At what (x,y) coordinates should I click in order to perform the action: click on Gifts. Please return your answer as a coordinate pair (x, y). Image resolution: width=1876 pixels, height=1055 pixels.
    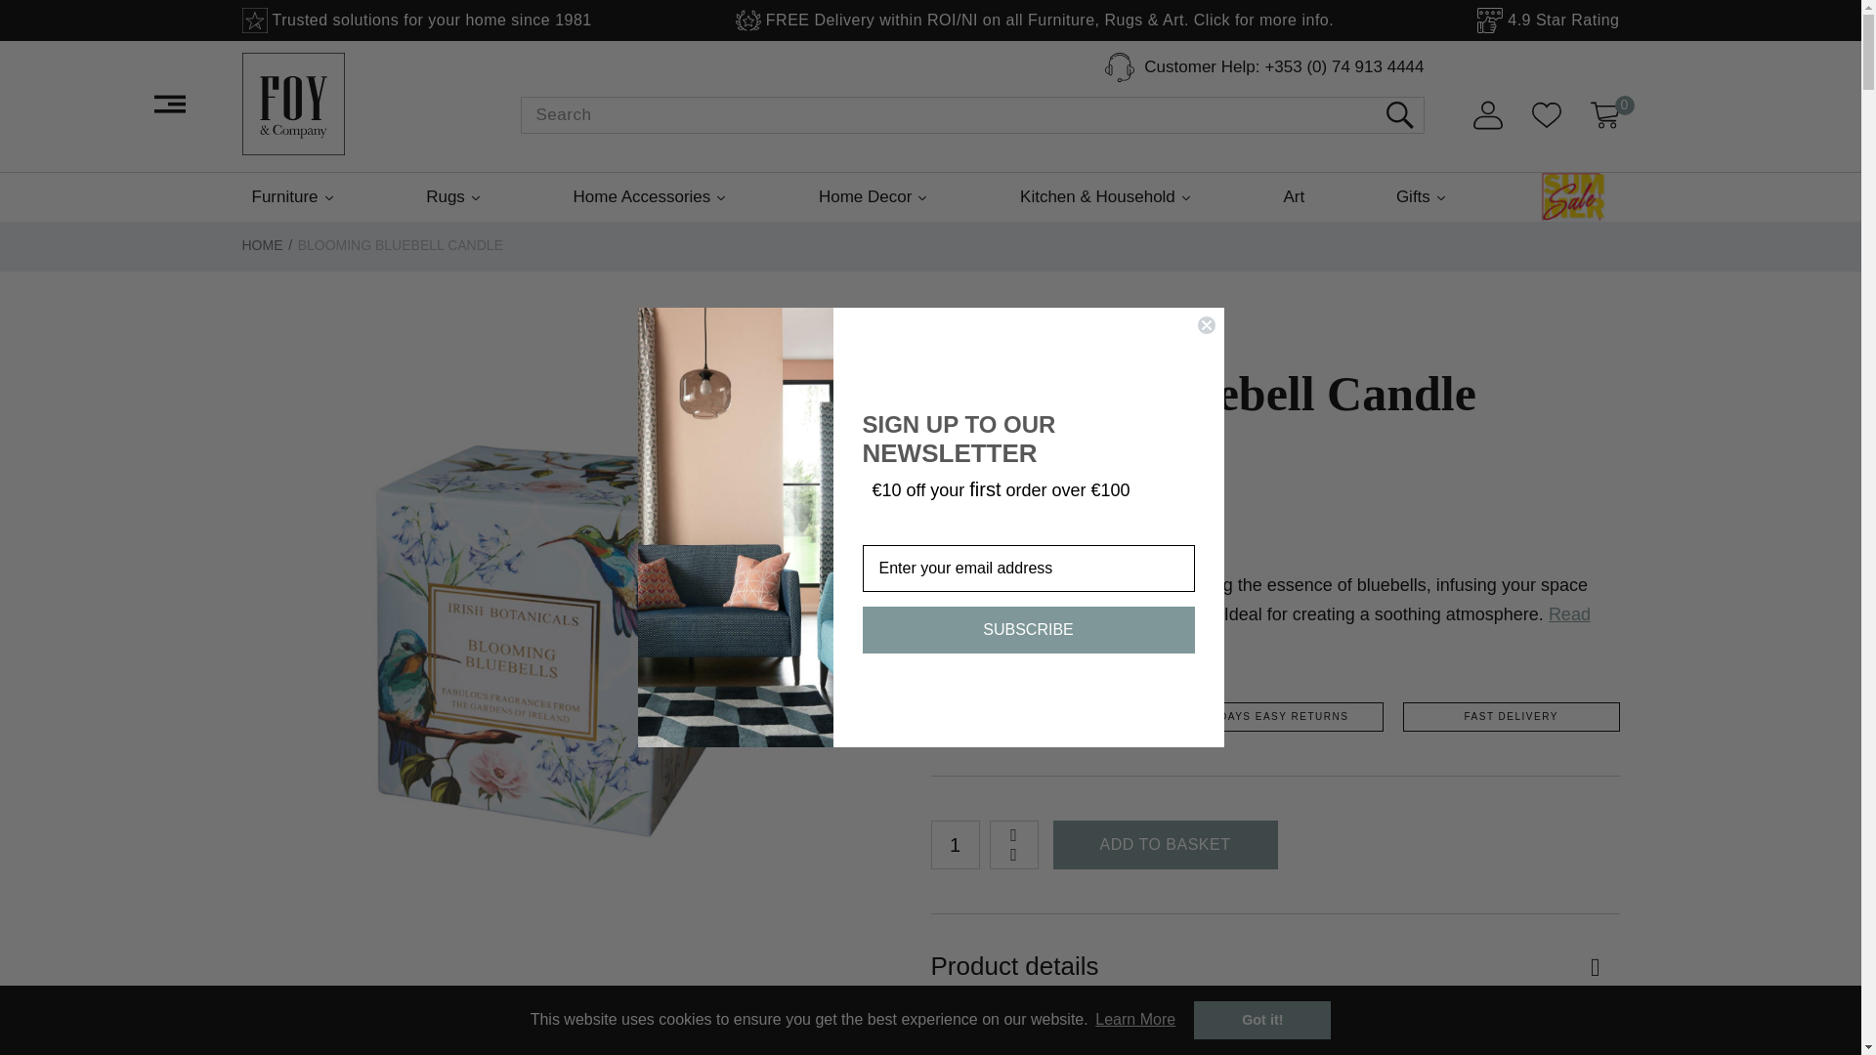
    Looking at the image, I should click on (1421, 197).